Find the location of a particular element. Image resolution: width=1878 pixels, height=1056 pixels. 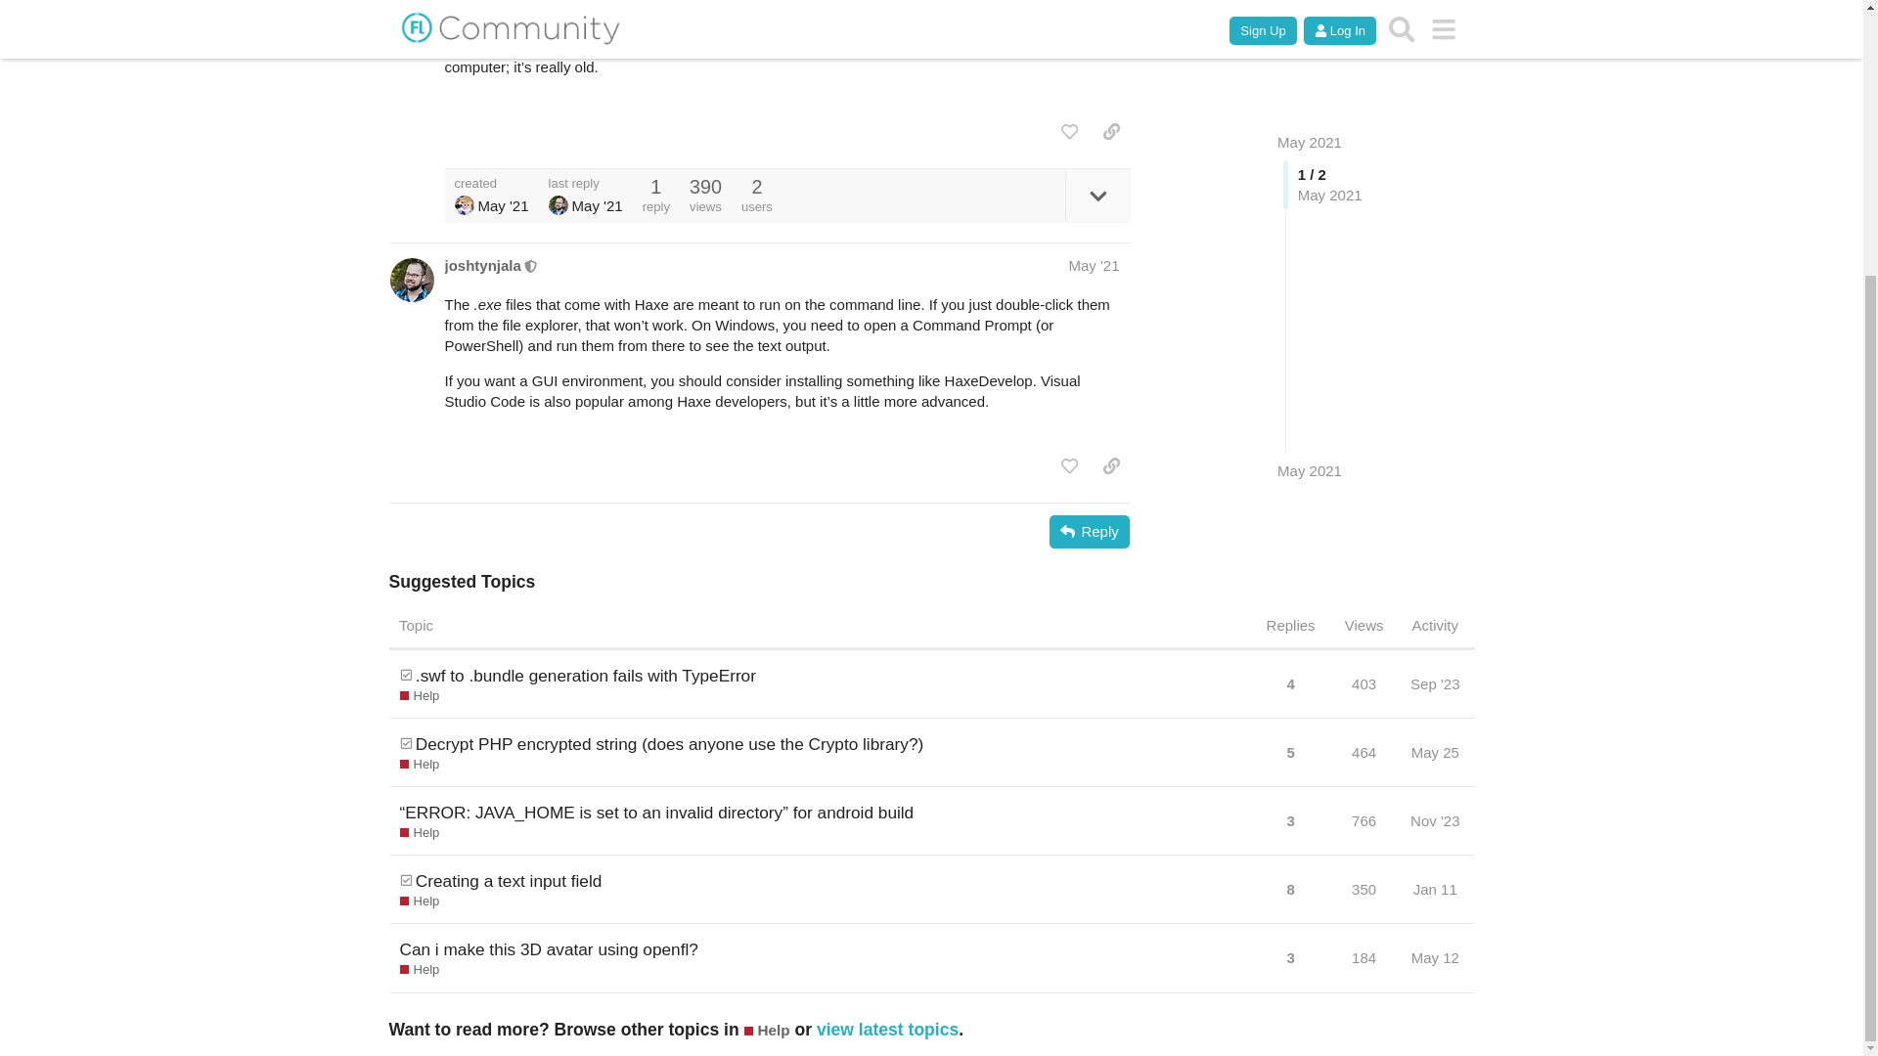

May 2021 is located at coordinates (1309, 255).